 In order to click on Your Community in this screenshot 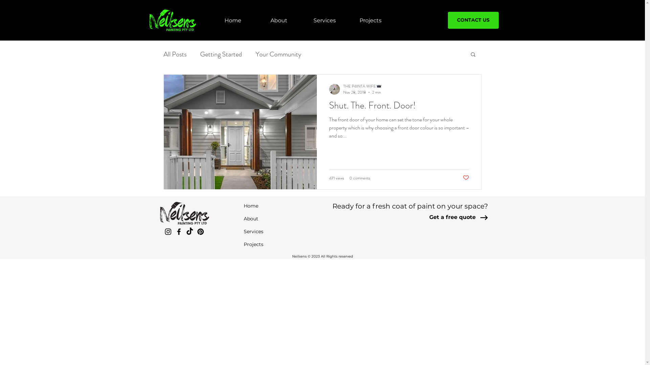, I will do `click(278, 54)`.